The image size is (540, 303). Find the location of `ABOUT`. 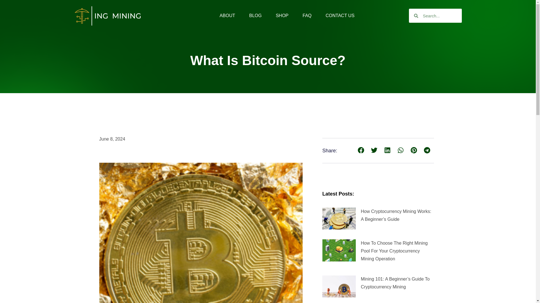

ABOUT is located at coordinates (227, 16).